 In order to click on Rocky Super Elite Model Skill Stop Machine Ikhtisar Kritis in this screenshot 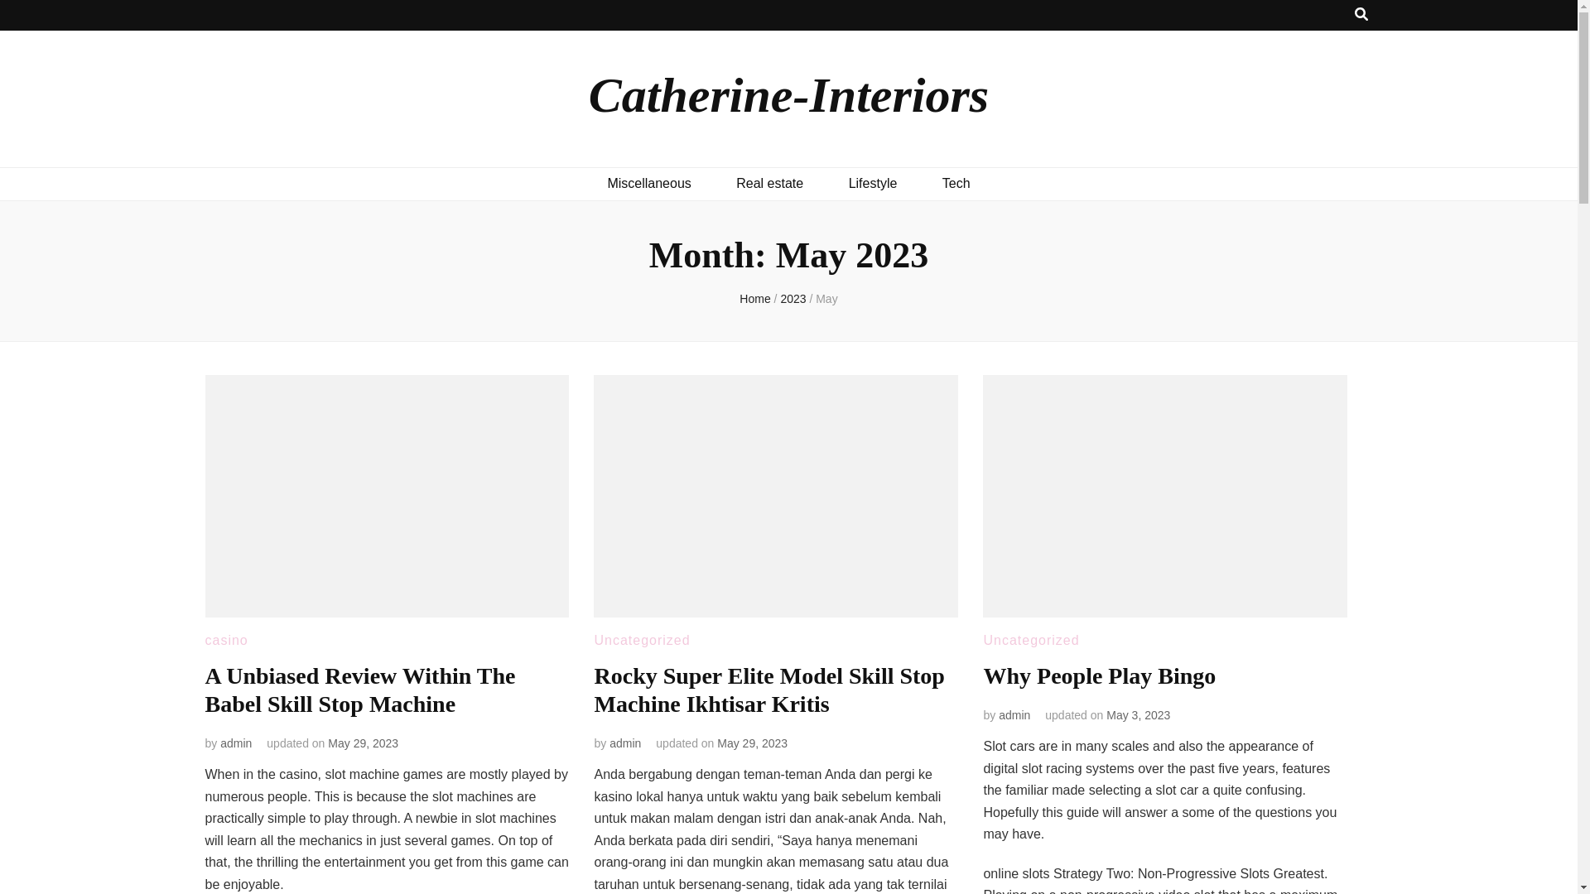, I will do `click(768, 690)`.